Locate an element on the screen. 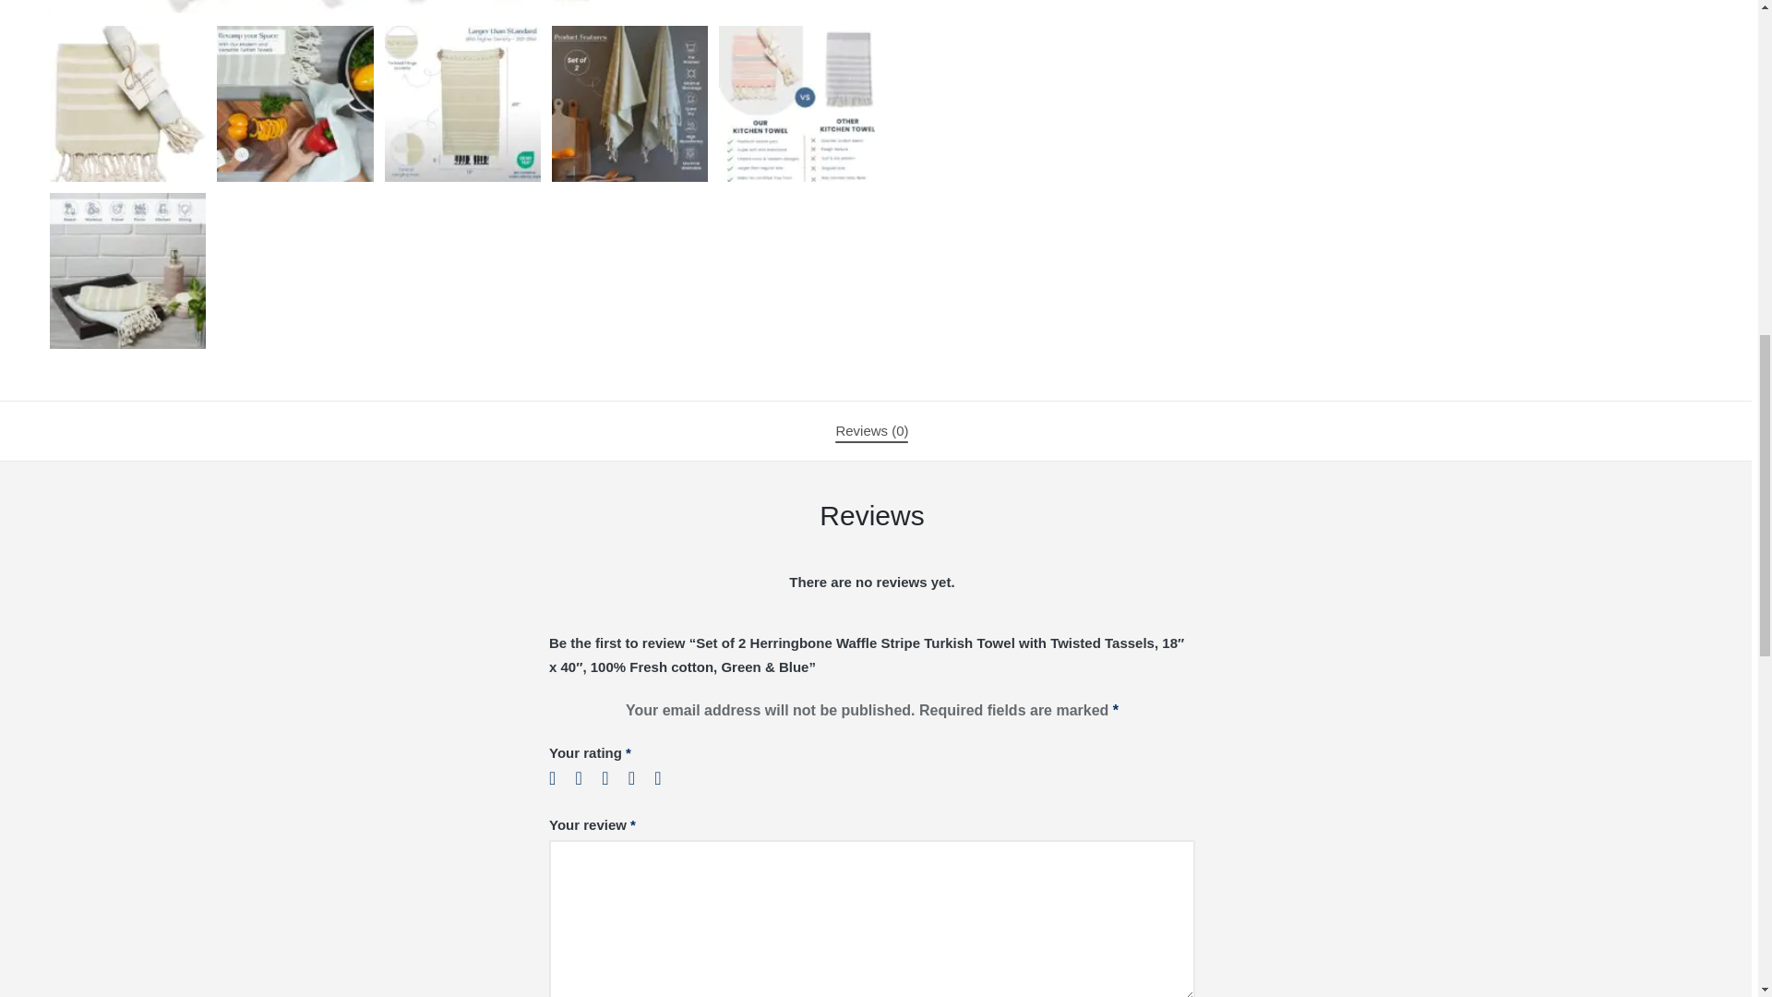  2 is located at coordinates (587, 777).